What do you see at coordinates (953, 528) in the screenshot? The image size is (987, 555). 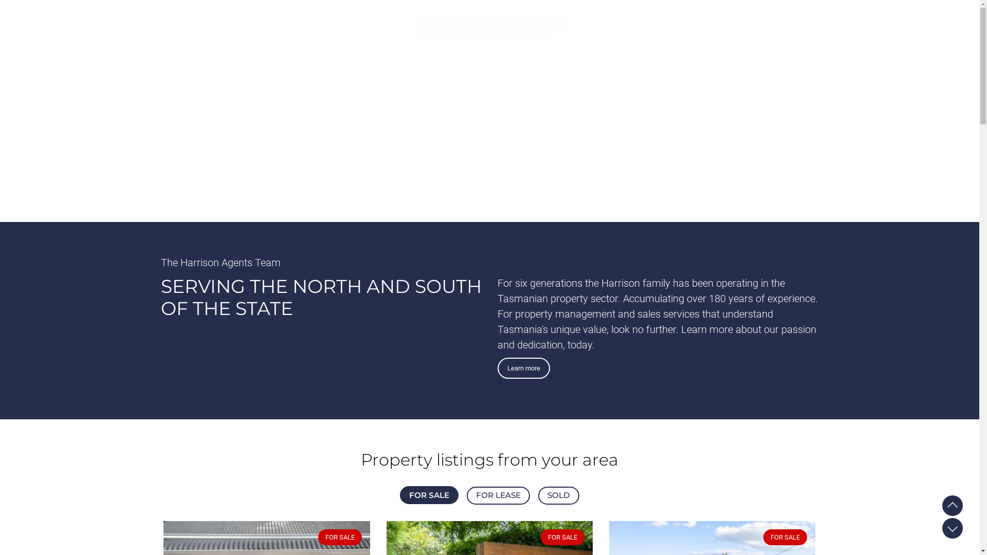 I see `Lease Page` at bounding box center [953, 528].